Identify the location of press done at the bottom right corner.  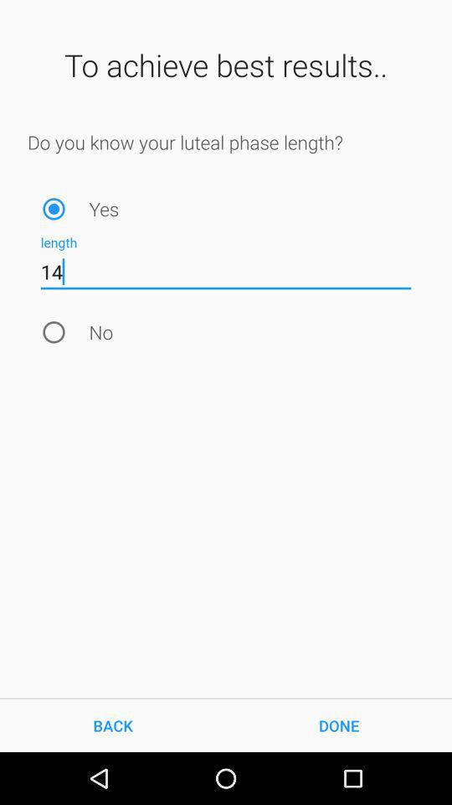
(339, 724).